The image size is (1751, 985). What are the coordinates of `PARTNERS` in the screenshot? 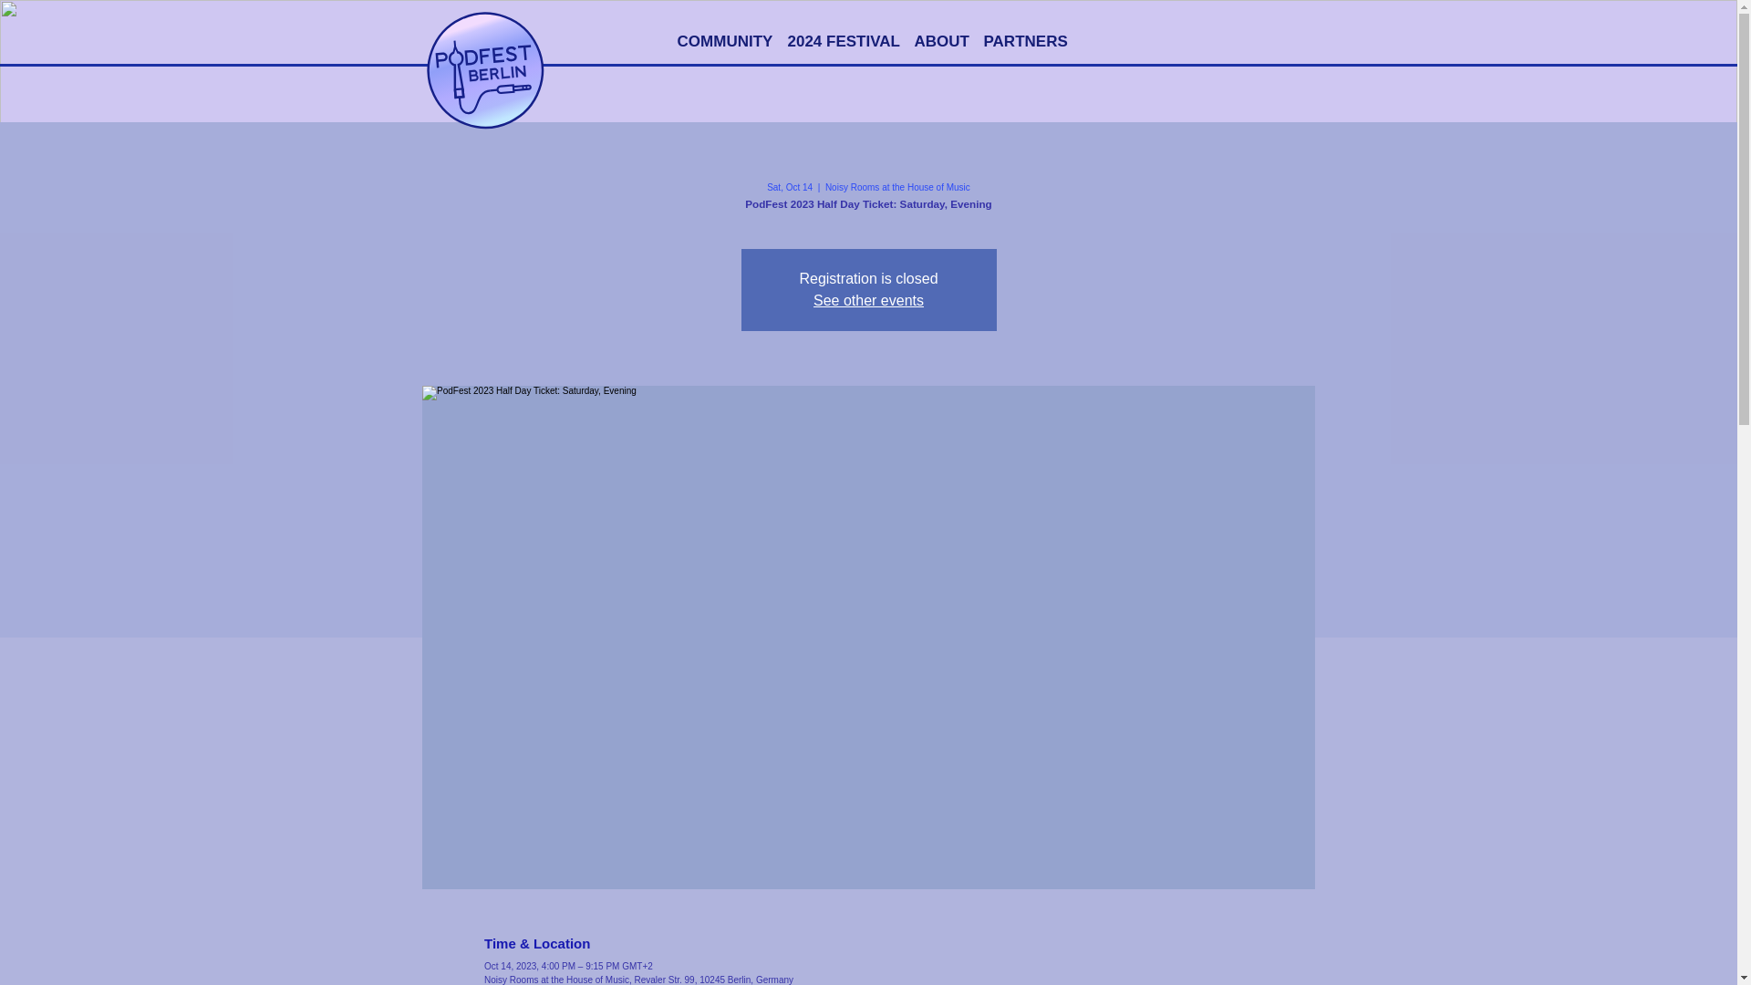 It's located at (1024, 42).